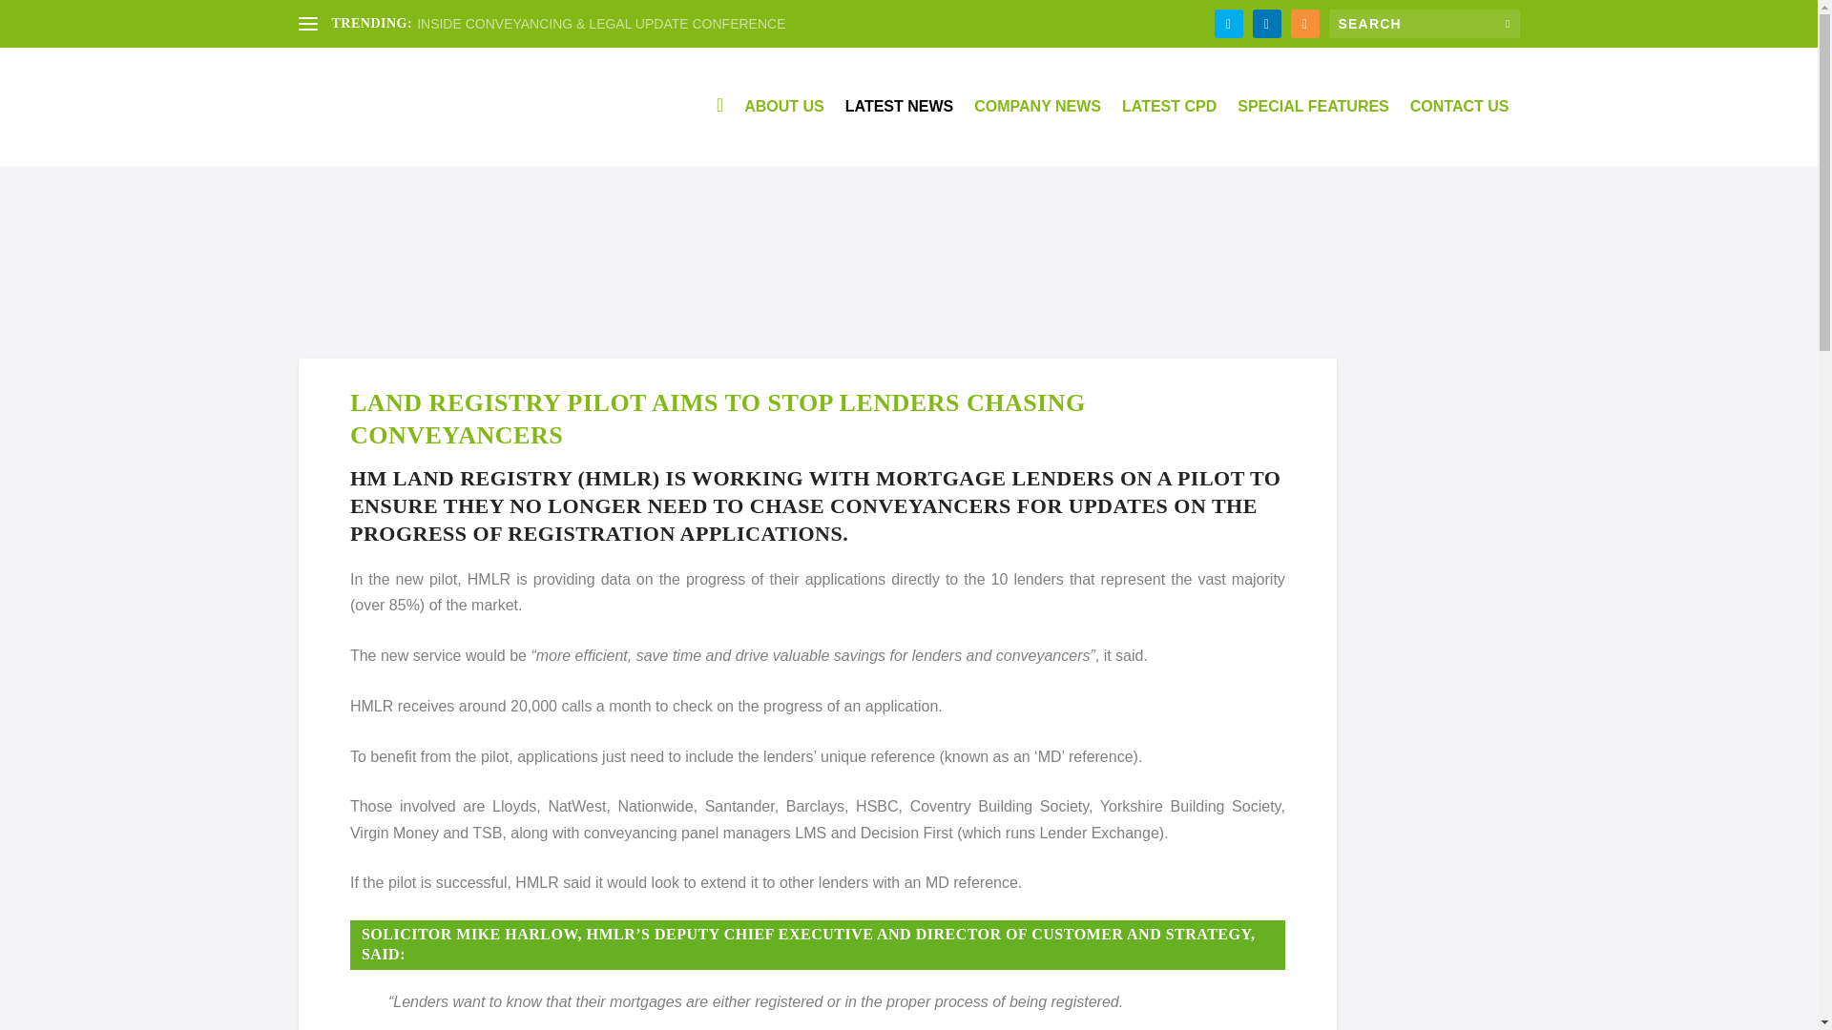 Image resolution: width=1832 pixels, height=1030 pixels. What do you see at coordinates (1313, 132) in the screenshot?
I see `SPECIAL FEATURES` at bounding box center [1313, 132].